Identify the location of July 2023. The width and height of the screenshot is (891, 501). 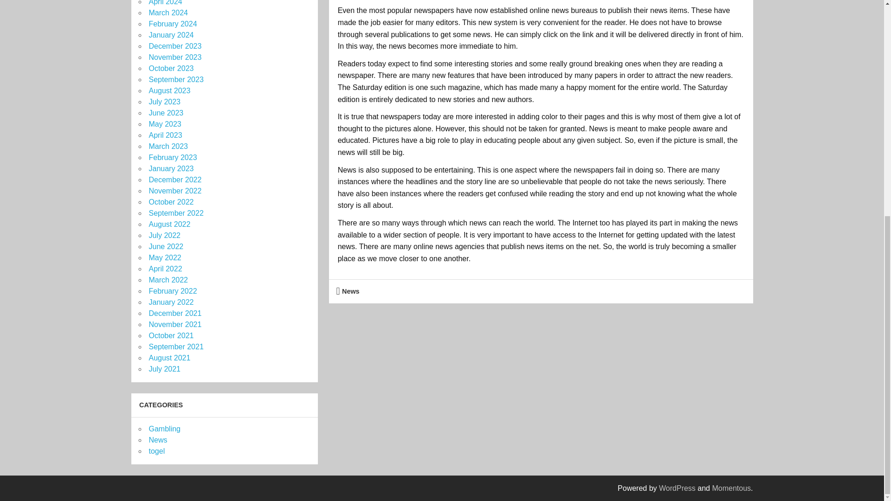
(164, 101).